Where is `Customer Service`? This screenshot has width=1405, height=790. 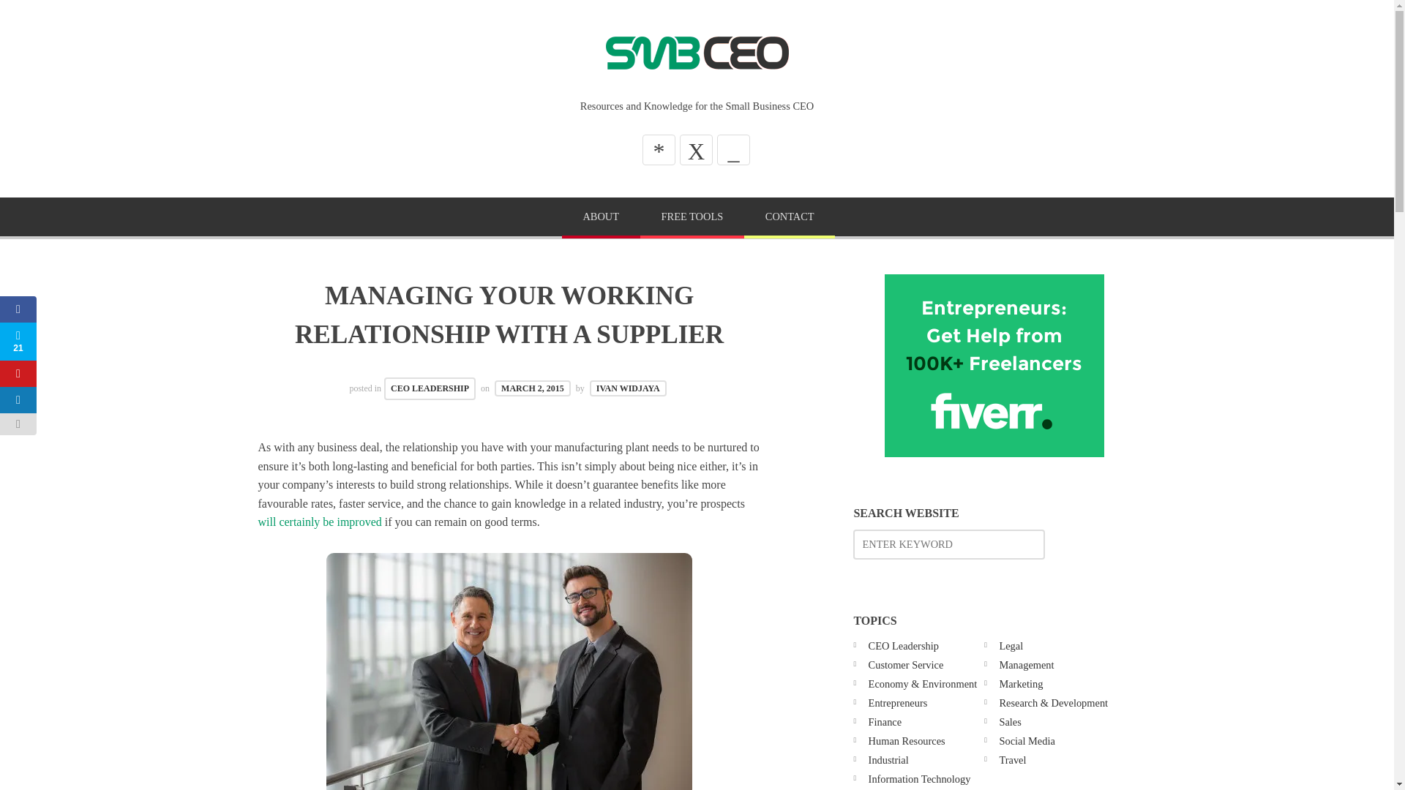
Customer Service is located at coordinates (906, 664).